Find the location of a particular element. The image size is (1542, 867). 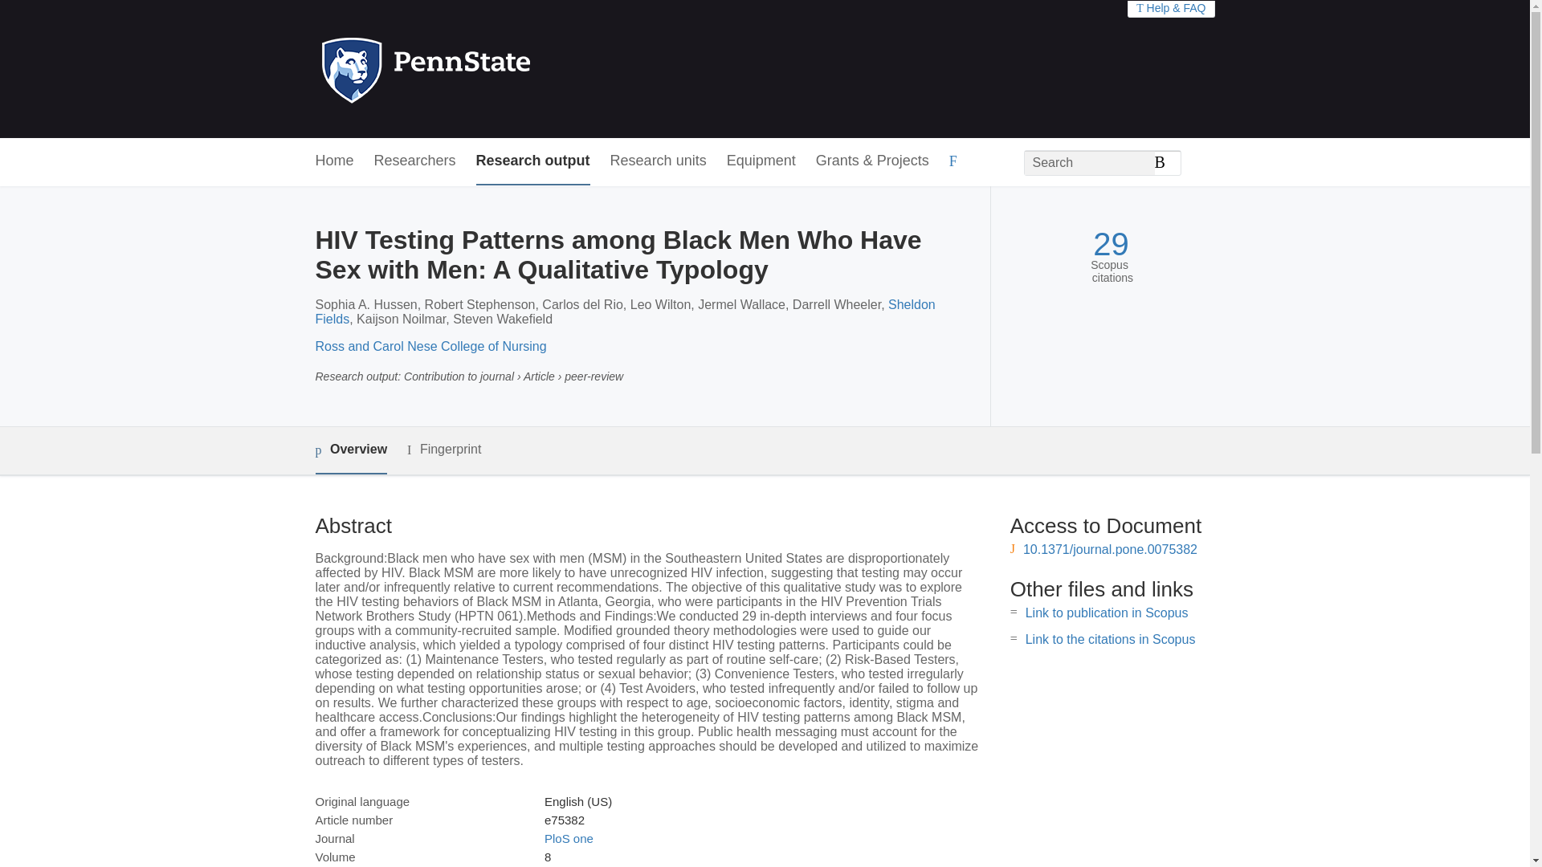

Equipment is located at coordinates (761, 161).